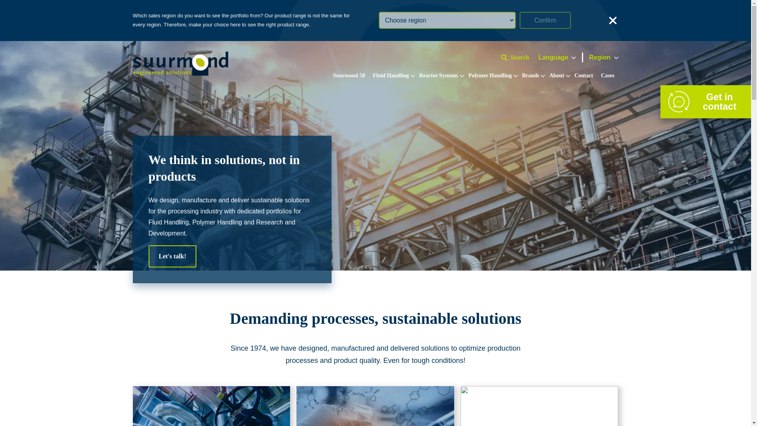  Describe the element at coordinates (180, 73) in the screenshot. I see `Suurmond` at that location.